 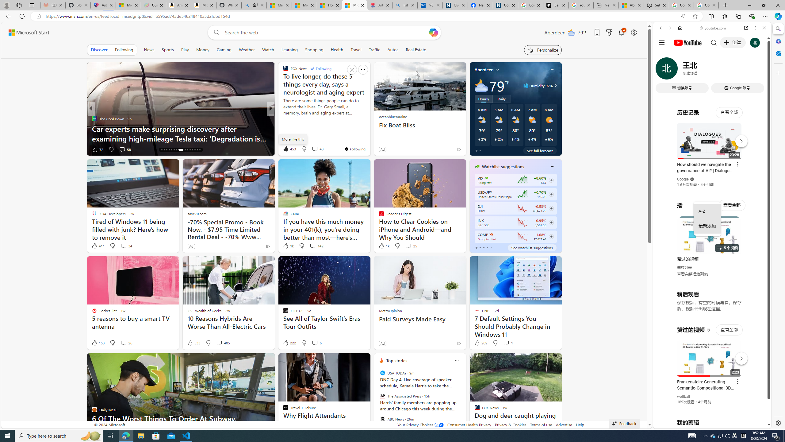 I want to click on Cookies, so click(x=505, y=5).